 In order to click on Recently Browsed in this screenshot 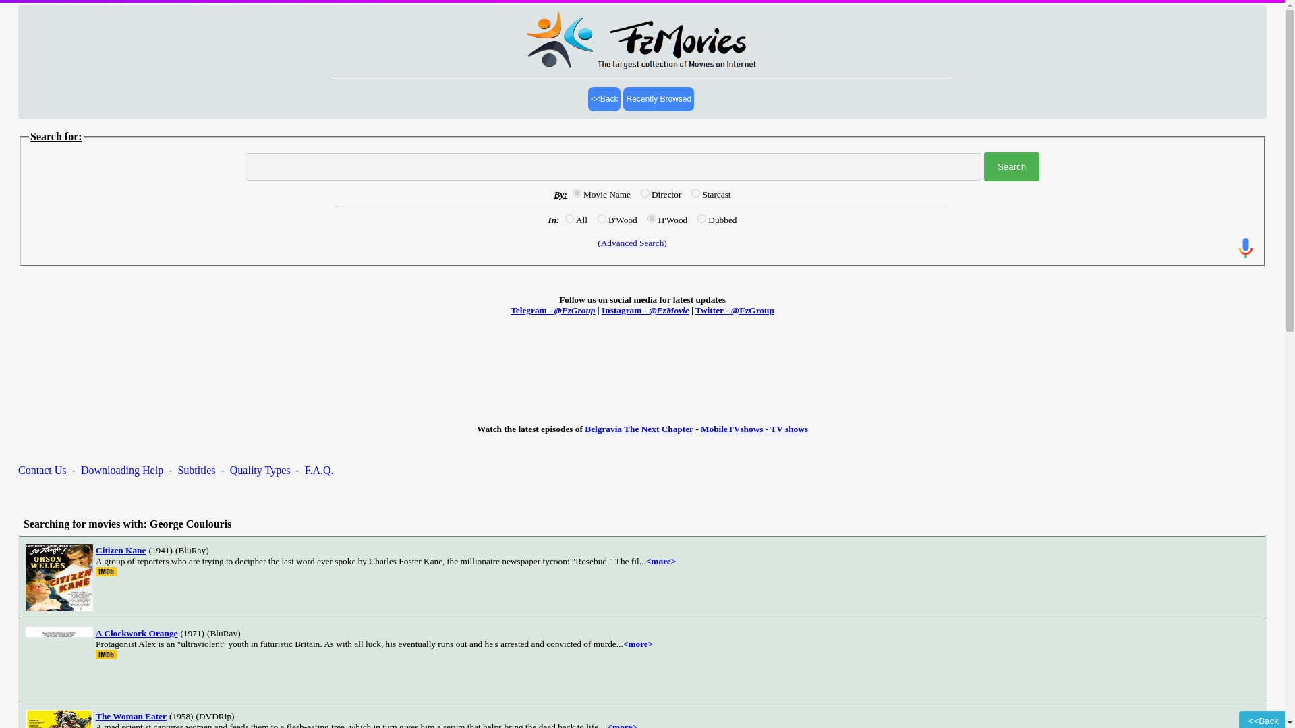, I will do `click(658, 98)`.